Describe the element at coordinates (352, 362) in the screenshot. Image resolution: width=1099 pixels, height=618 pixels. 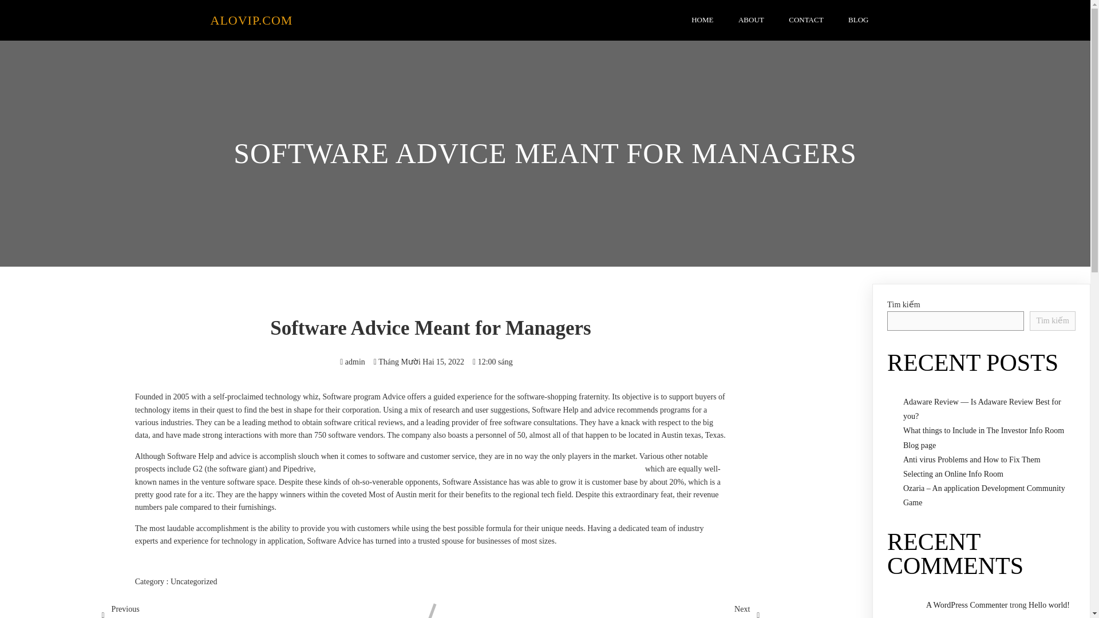
I see `admin` at that location.